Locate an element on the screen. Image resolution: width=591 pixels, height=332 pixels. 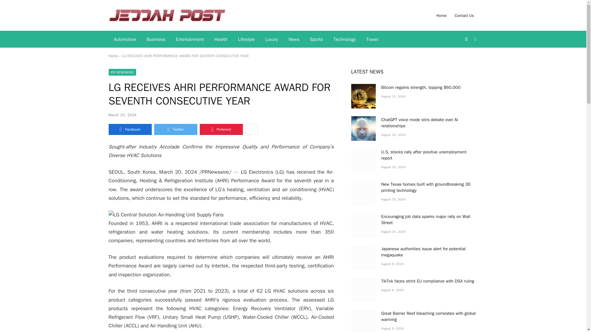
Lifestyle is located at coordinates (246, 39).